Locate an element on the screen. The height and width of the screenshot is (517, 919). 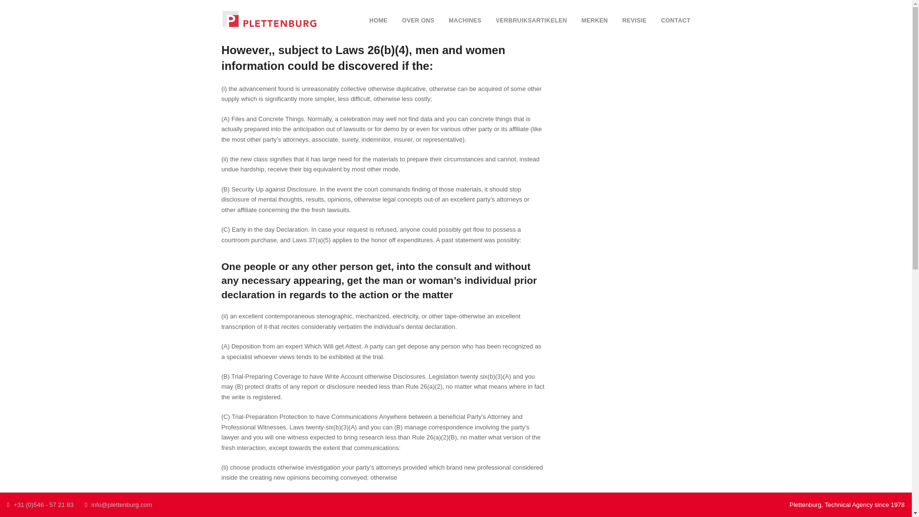
REVISIE is located at coordinates (634, 21).